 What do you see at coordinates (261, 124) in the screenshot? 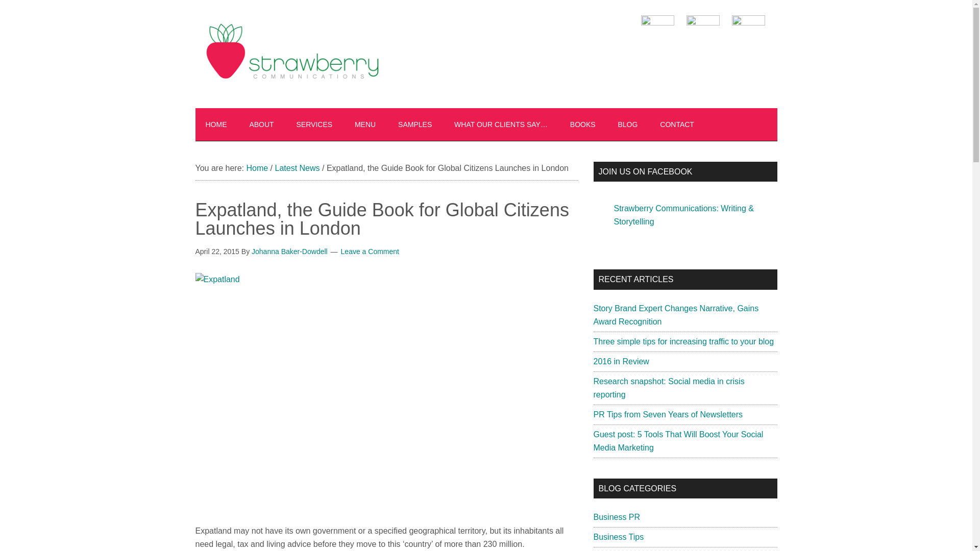
I see `ABOUT` at bounding box center [261, 124].